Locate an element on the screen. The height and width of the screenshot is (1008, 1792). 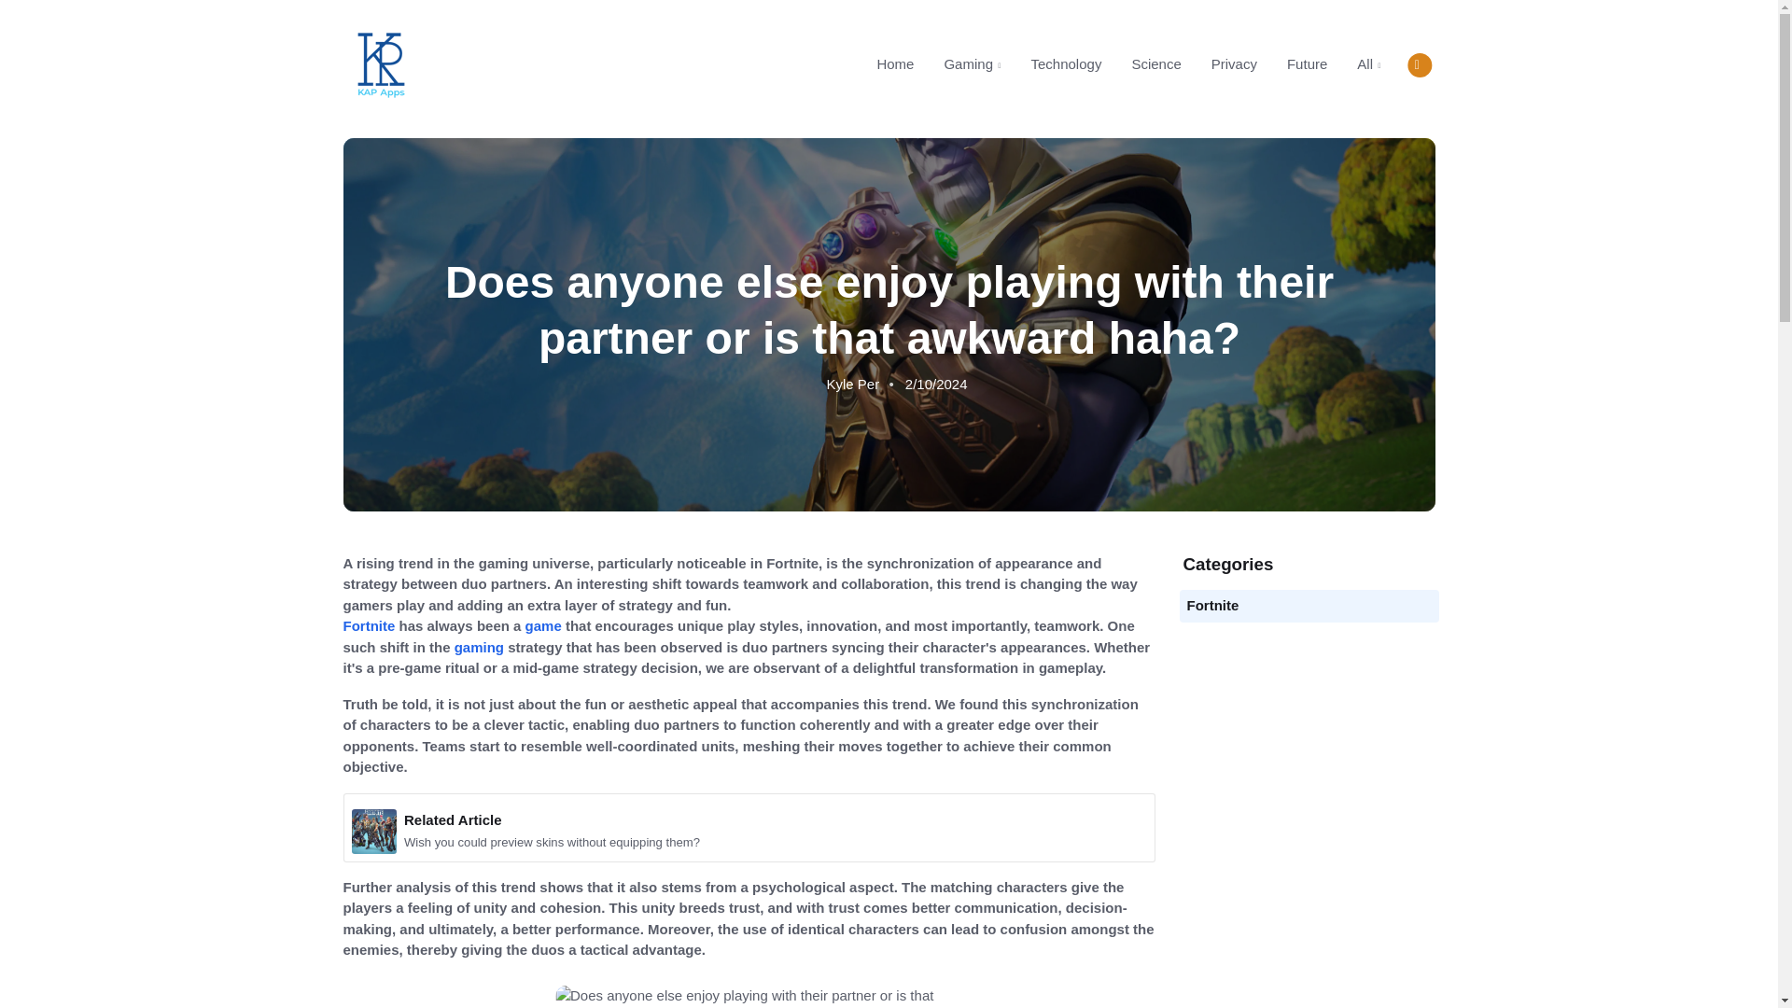
Technology is located at coordinates (543, 625).